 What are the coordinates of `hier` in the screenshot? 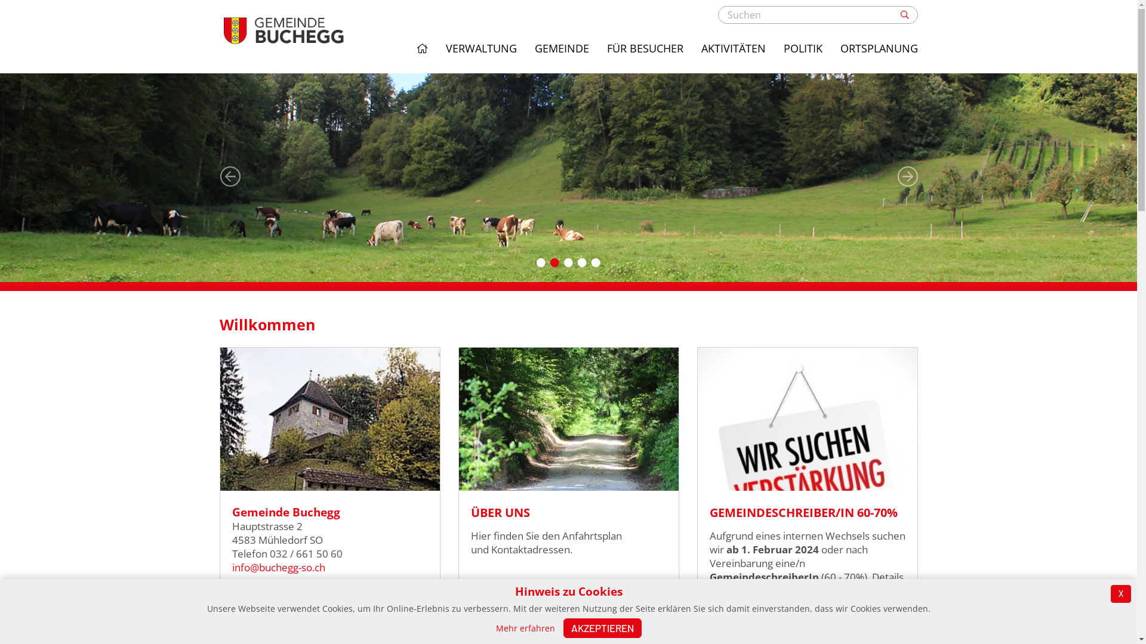 It's located at (817, 590).